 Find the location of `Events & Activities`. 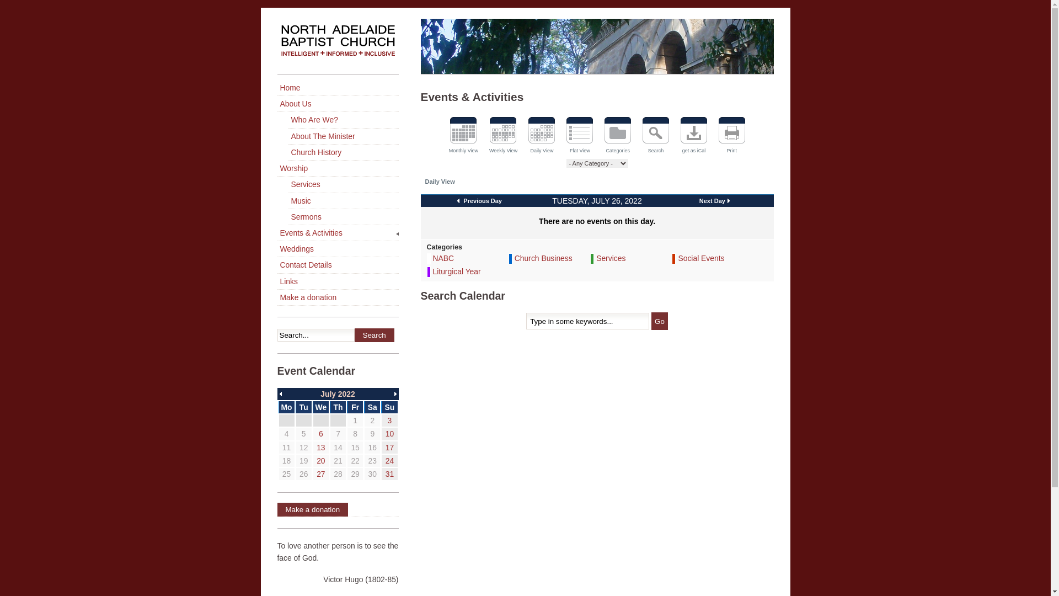

Events & Activities is located at coordinates (338, 233).